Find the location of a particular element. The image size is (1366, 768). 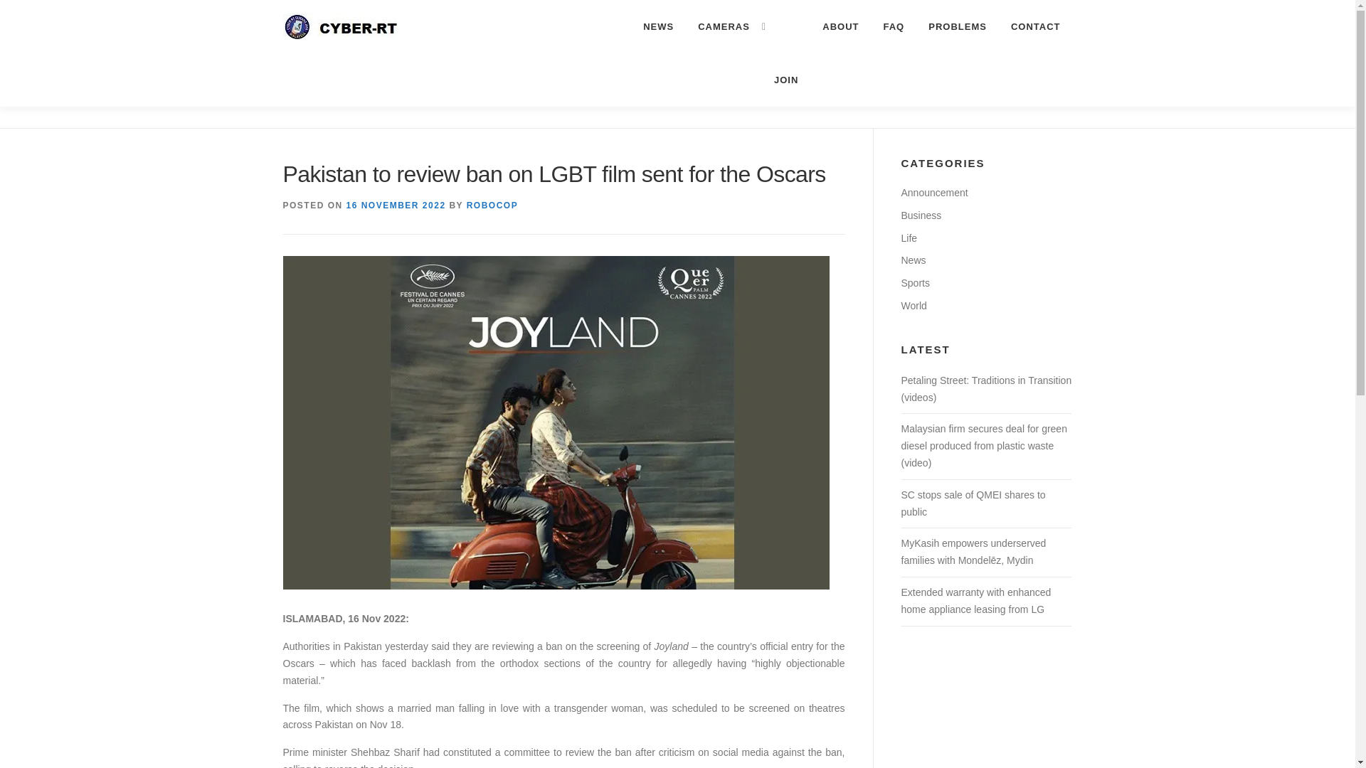

CAMERAS is located at coordinates (724, 26).